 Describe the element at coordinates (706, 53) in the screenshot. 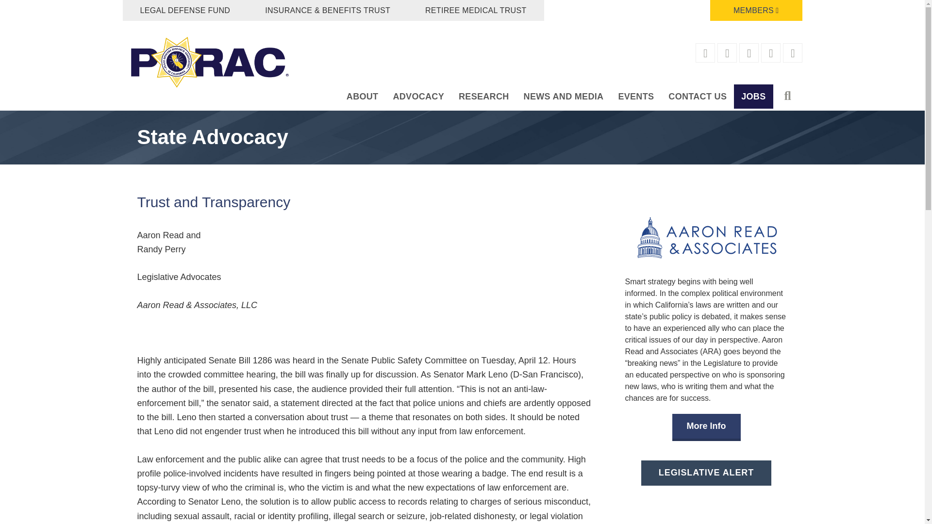

I see `Facebook` at that location.